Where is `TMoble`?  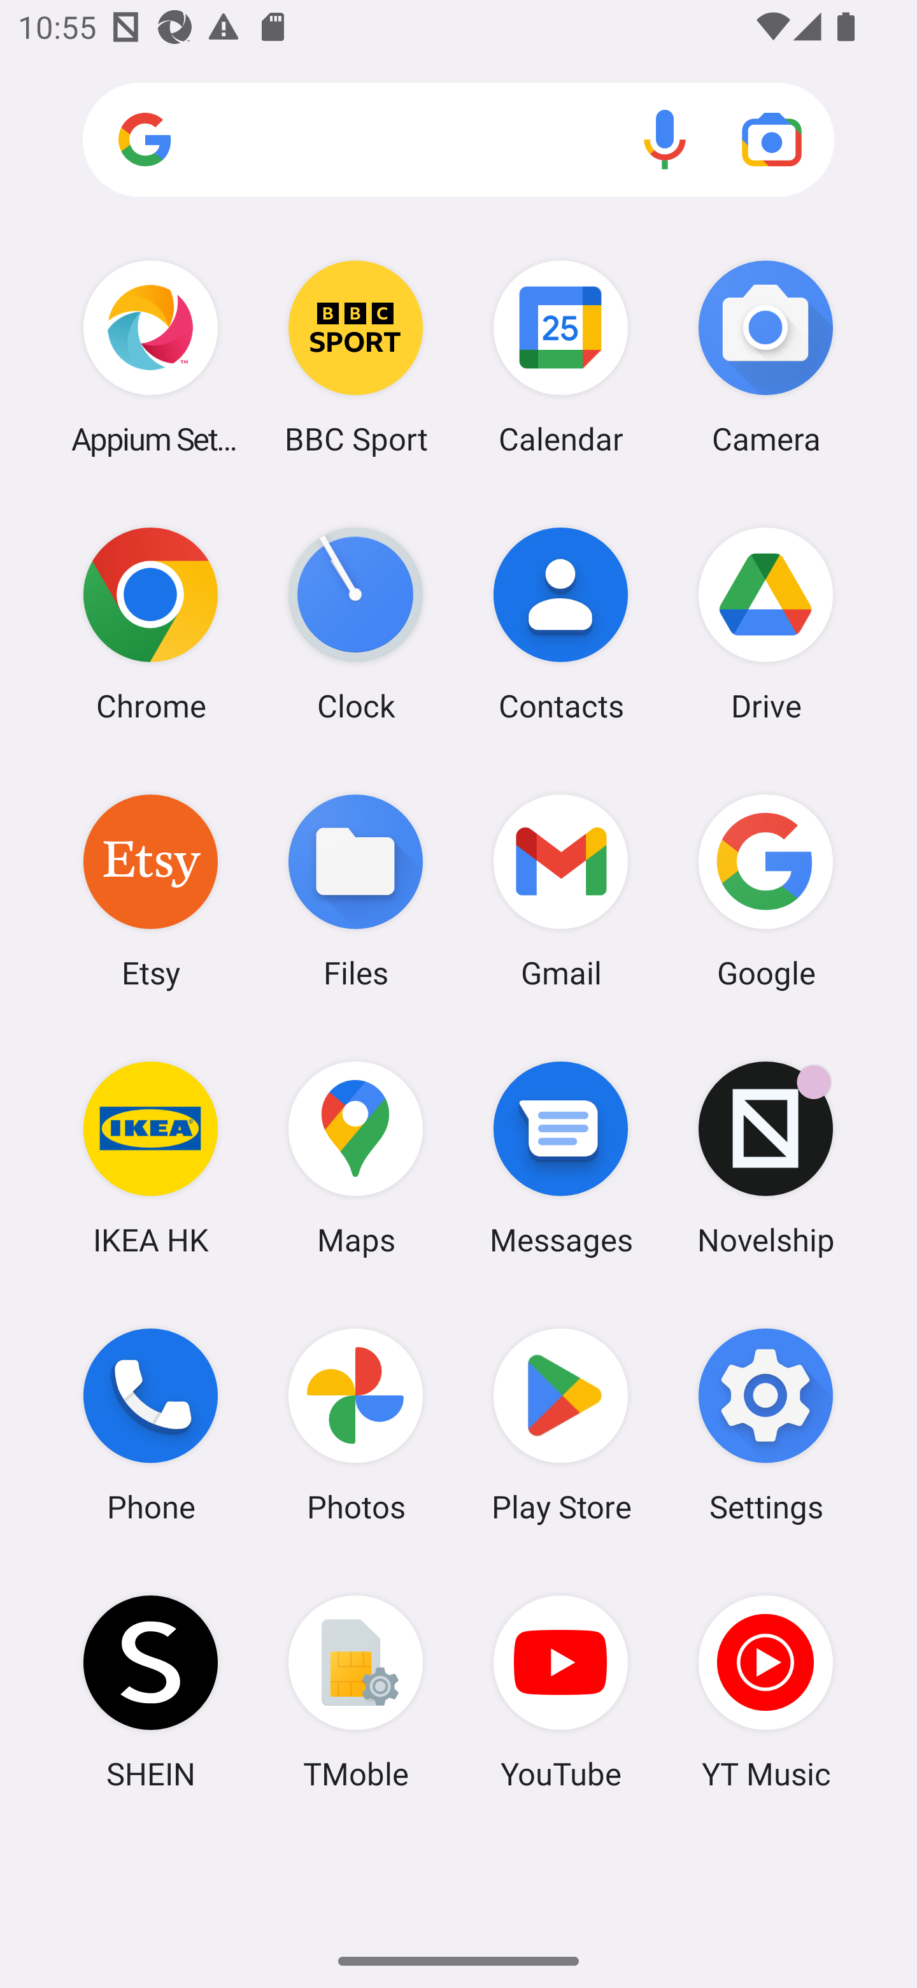
TMoble is located at coordinates (355, 1692).